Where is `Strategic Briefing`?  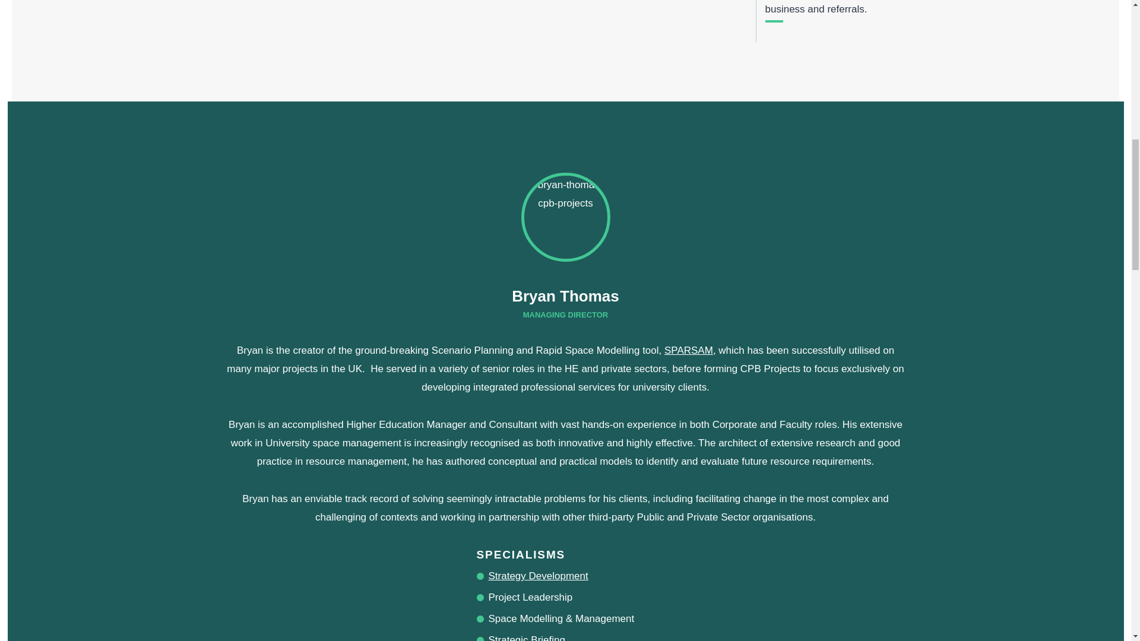
Strategic Briefing is located at coordinates (526, 637).